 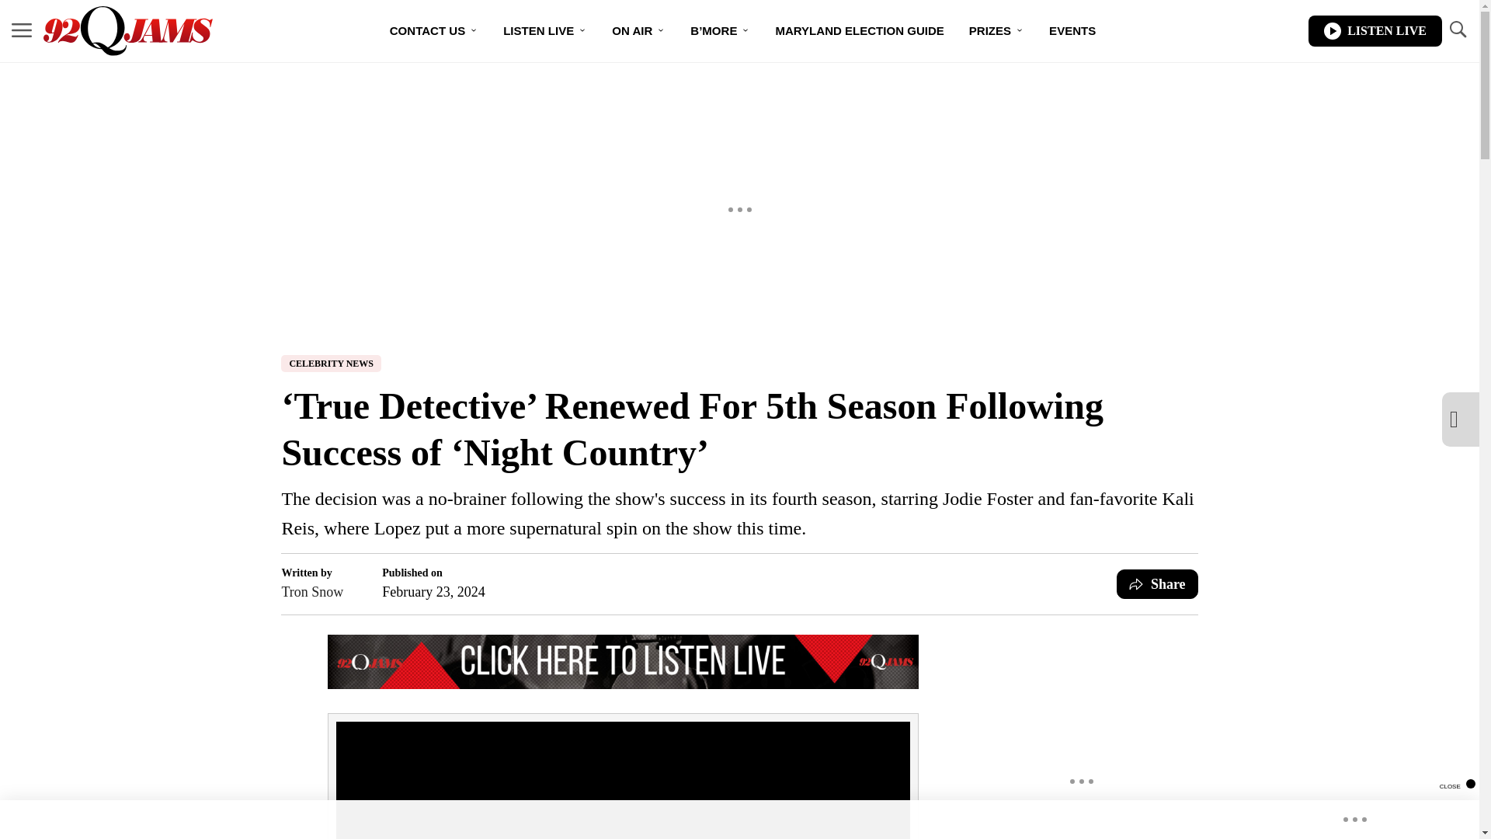 What do you see at coordinates (22, 30) in the screenshot?
I see `MENU` at bounding box center [22, 30].